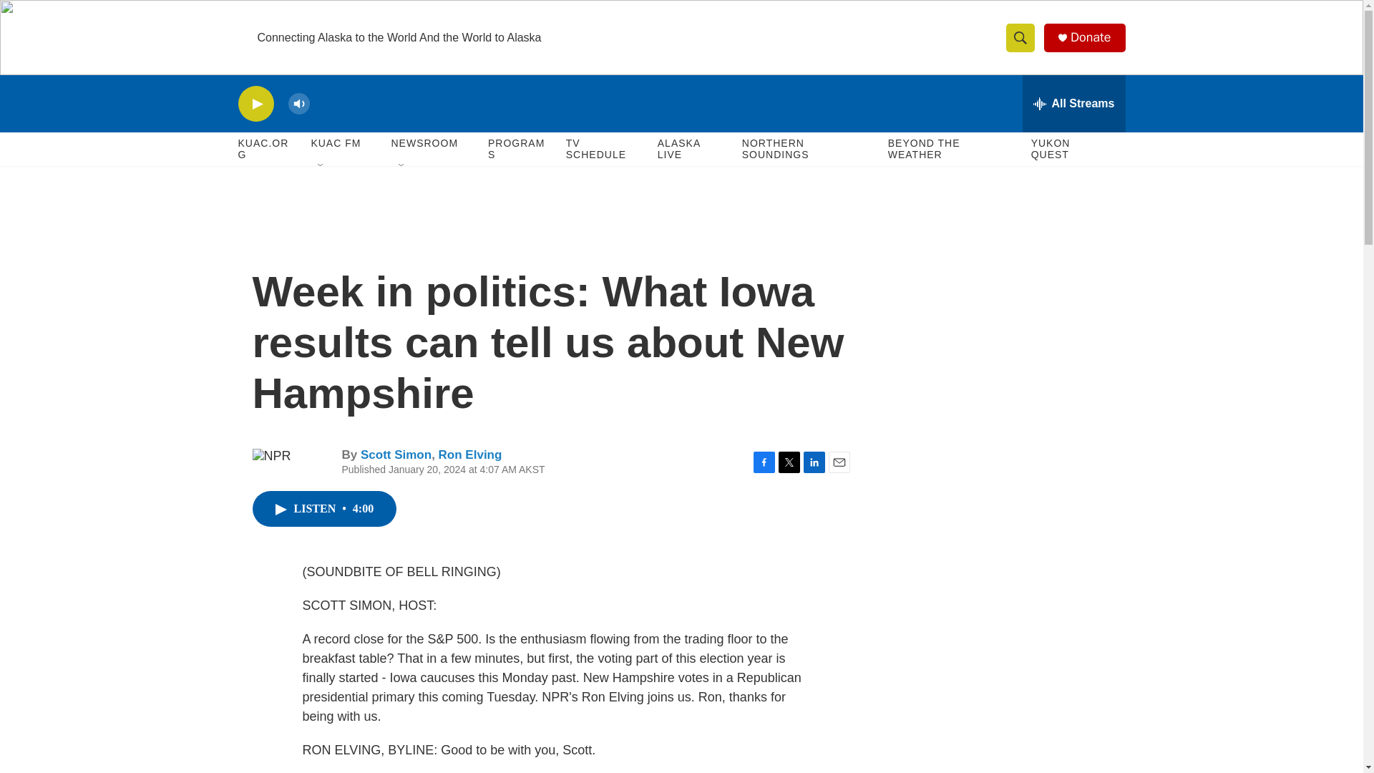 This screenshot has width=1374, height=773. What do you see at coordinates (1020, 37) in the screenshot?
I see `Show Search` at bounding box center [1020, 37].